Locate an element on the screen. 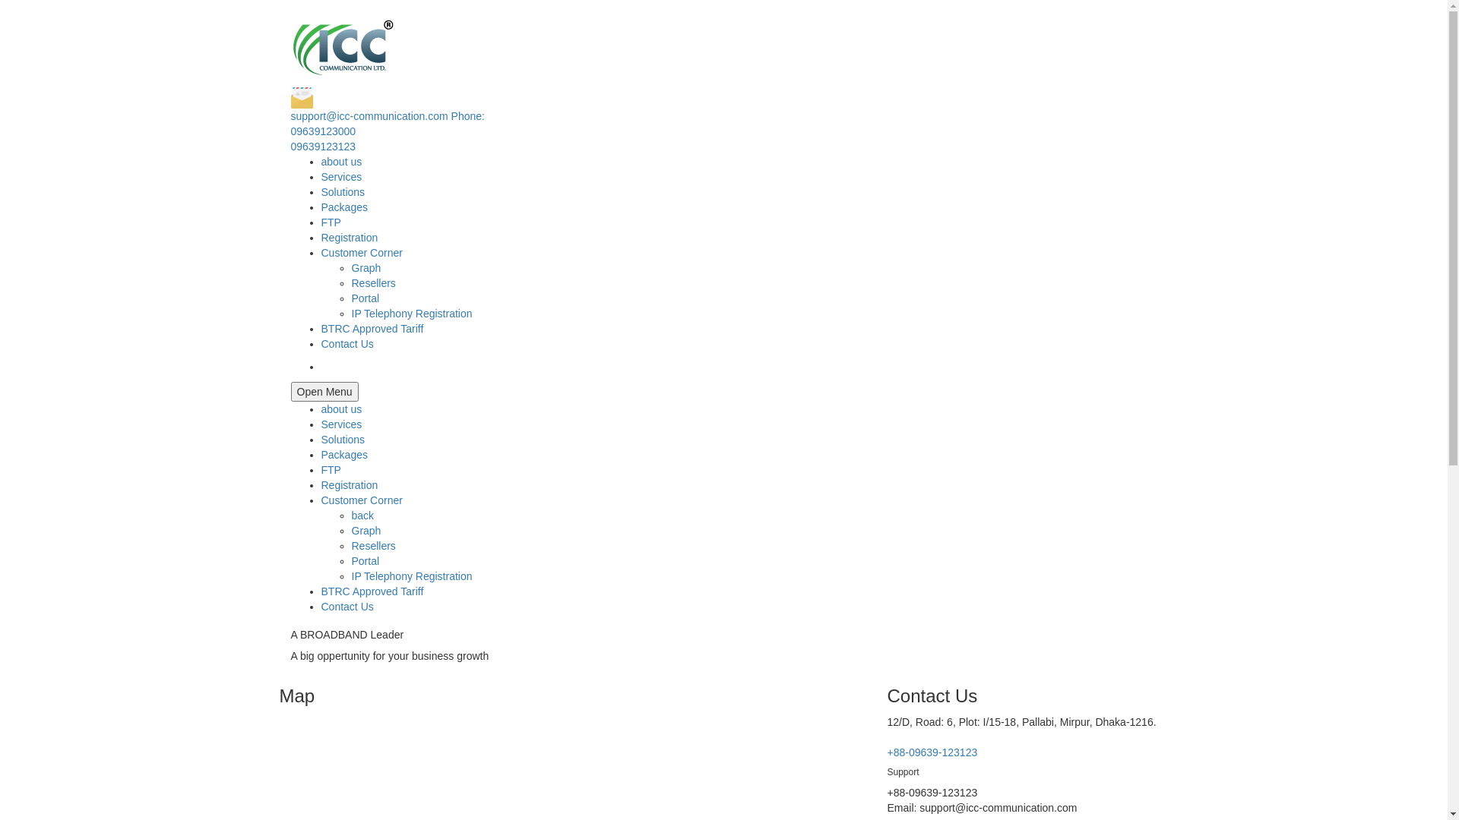 This screenshot has height=820, width=1459. IP Telephony Registration is located at coordinates (412, 314).